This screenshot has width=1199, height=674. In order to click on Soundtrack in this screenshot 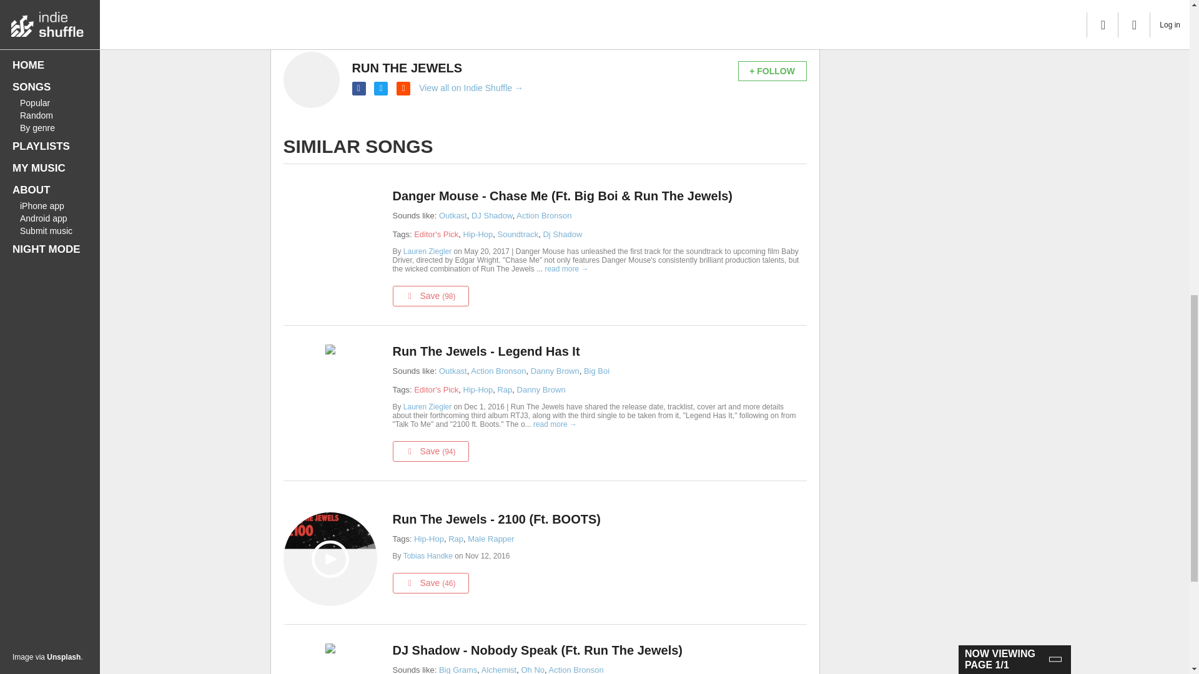, I will do `click(518, 235)`.